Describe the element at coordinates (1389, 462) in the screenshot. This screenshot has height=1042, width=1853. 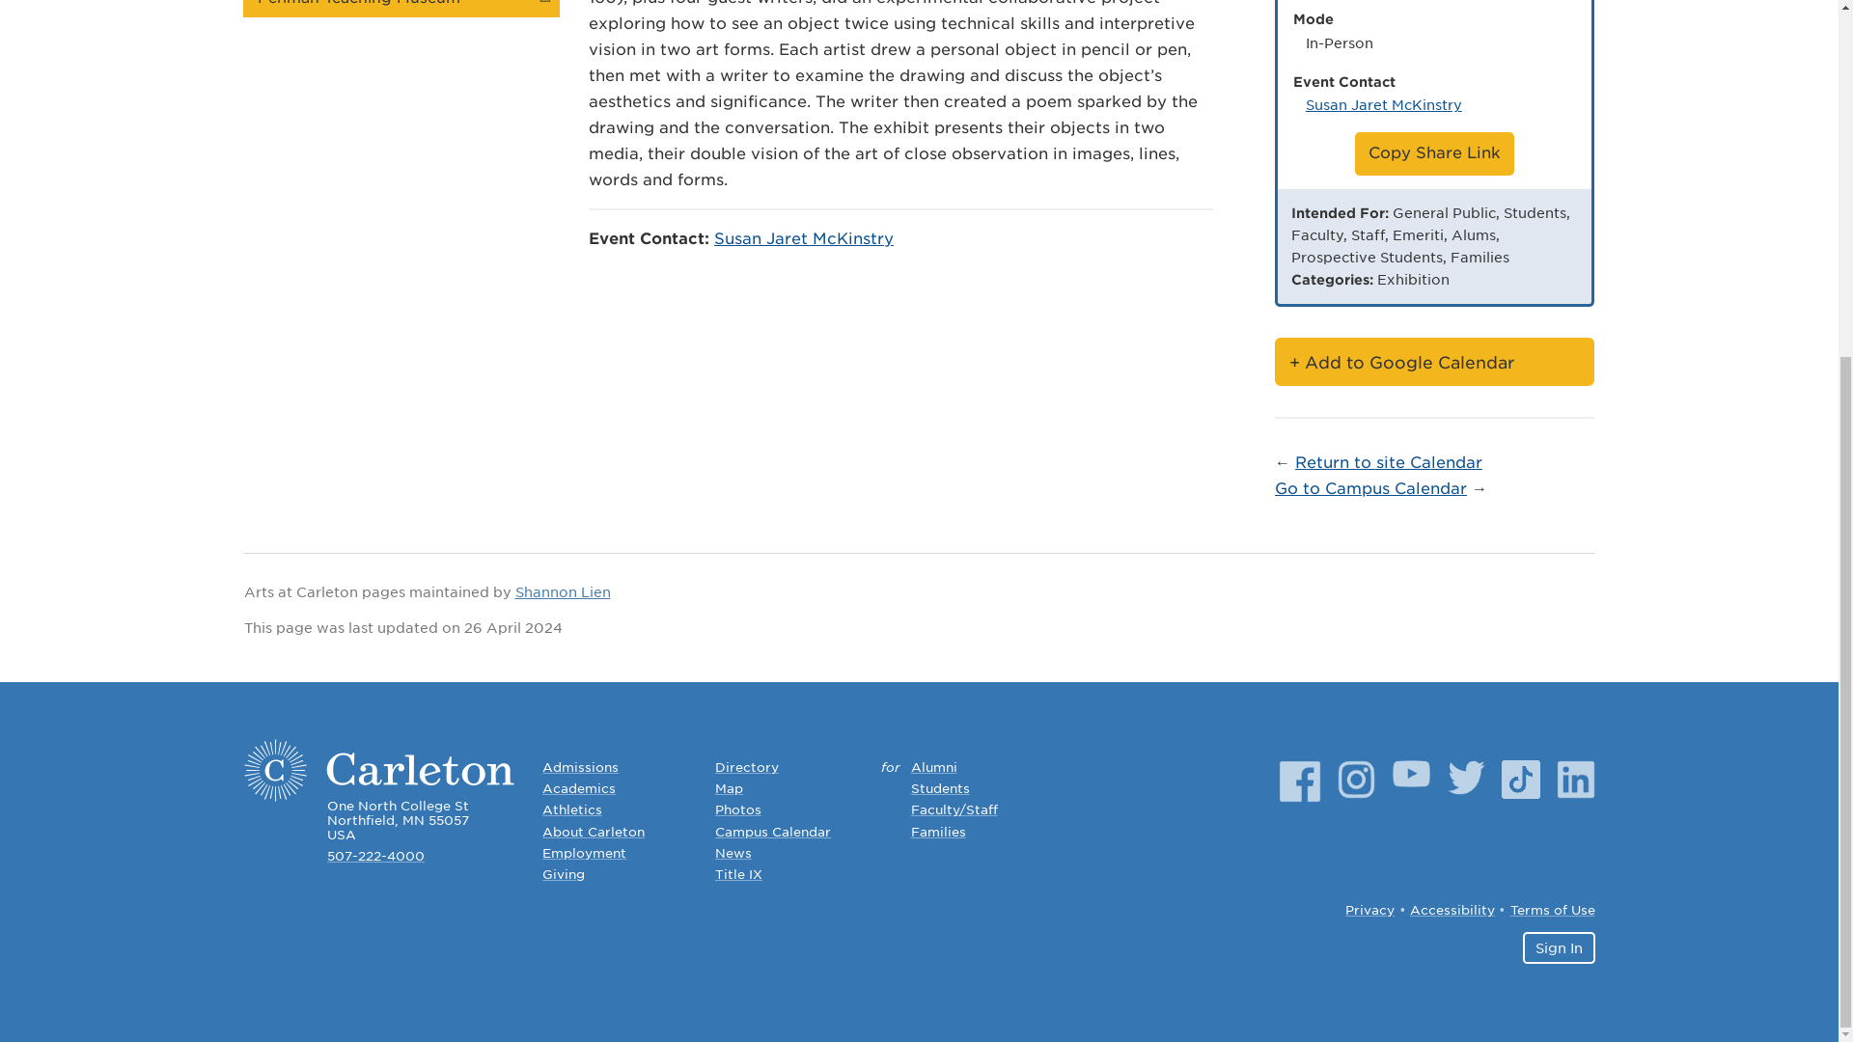
I see `Return to site Calendar` at that location.